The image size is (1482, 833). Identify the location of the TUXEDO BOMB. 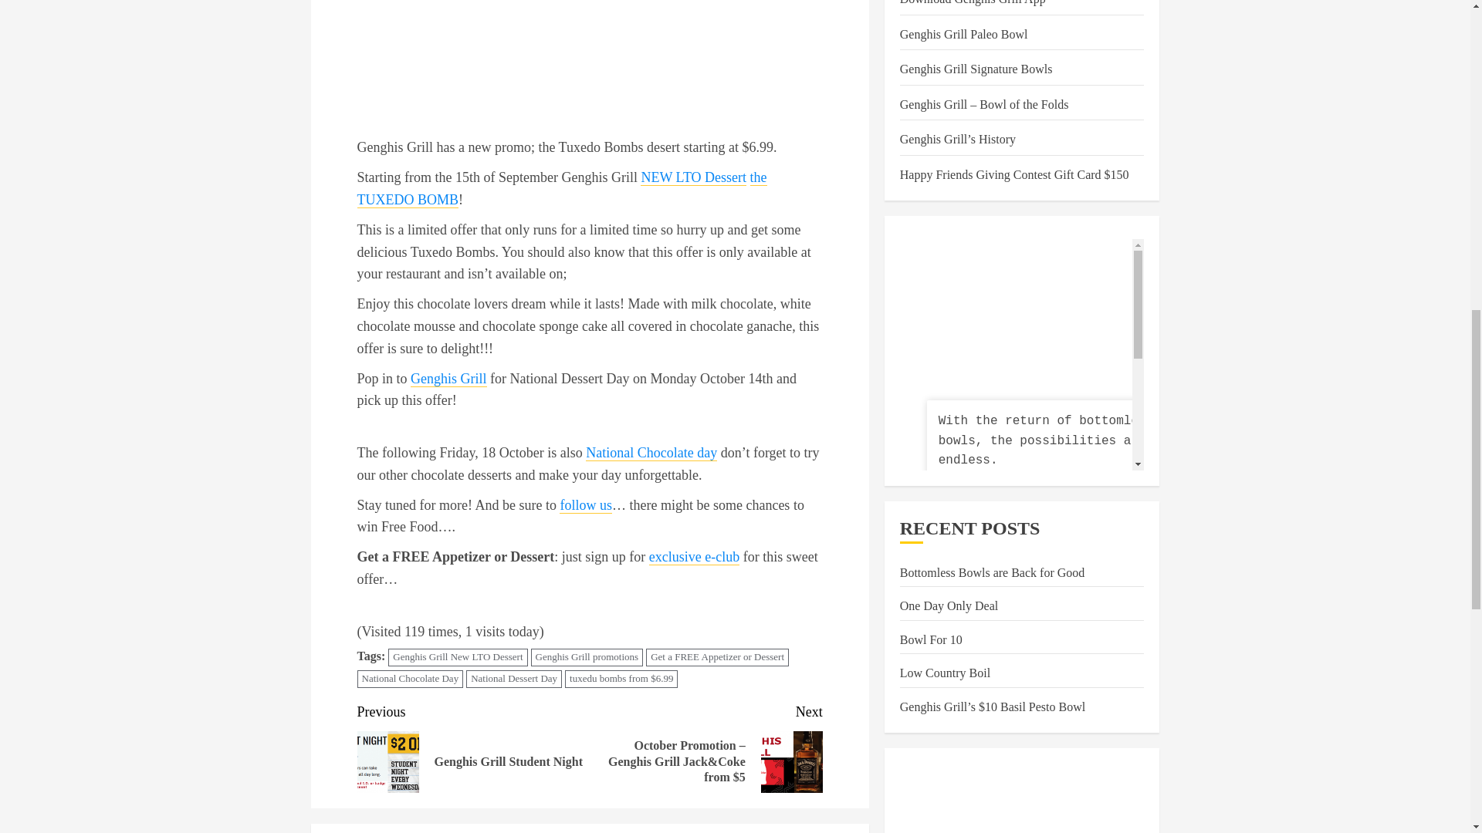
(561, 189).